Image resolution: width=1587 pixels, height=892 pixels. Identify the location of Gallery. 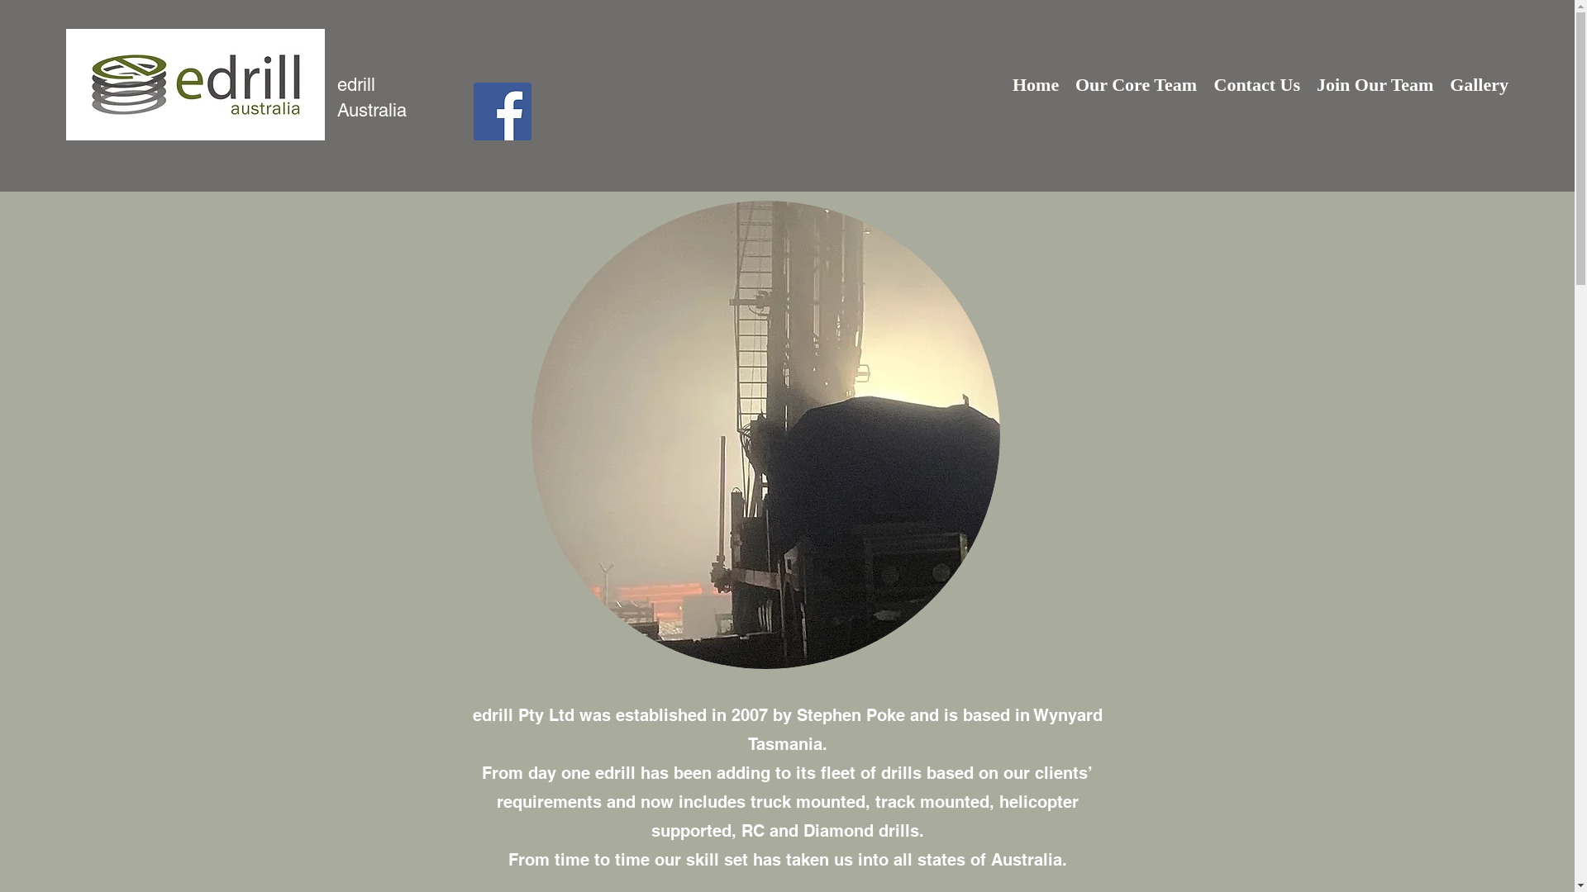
(1480, 85).